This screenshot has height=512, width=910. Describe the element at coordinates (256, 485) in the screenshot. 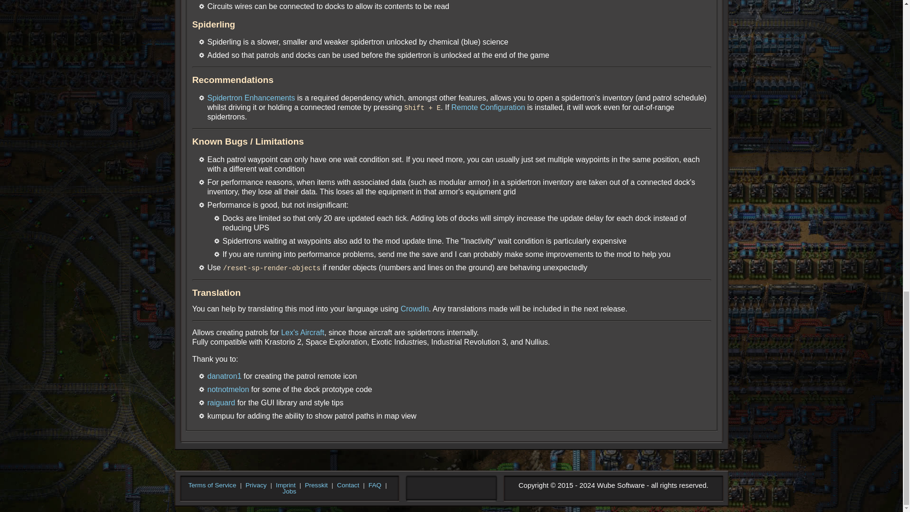

I see `Privacy` at that location.